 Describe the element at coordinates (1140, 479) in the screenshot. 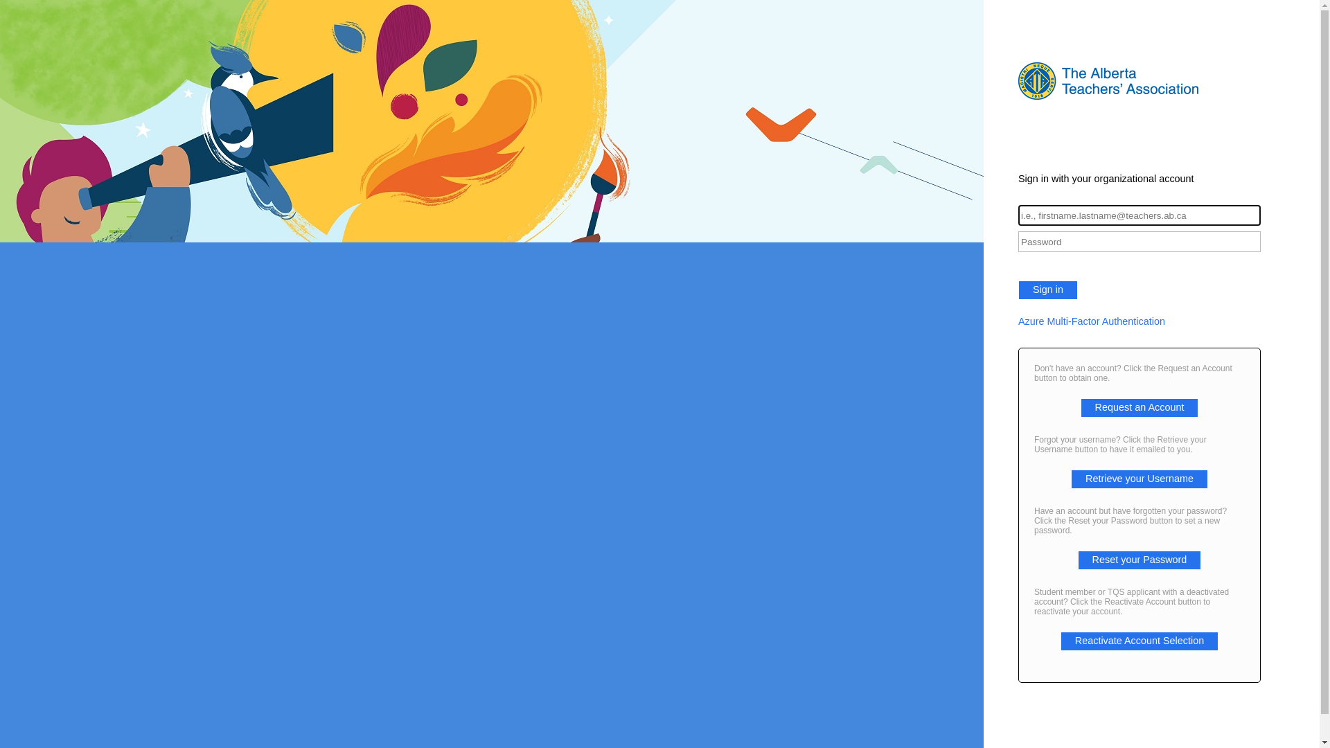

I see `Retrieve your Username` at that location.